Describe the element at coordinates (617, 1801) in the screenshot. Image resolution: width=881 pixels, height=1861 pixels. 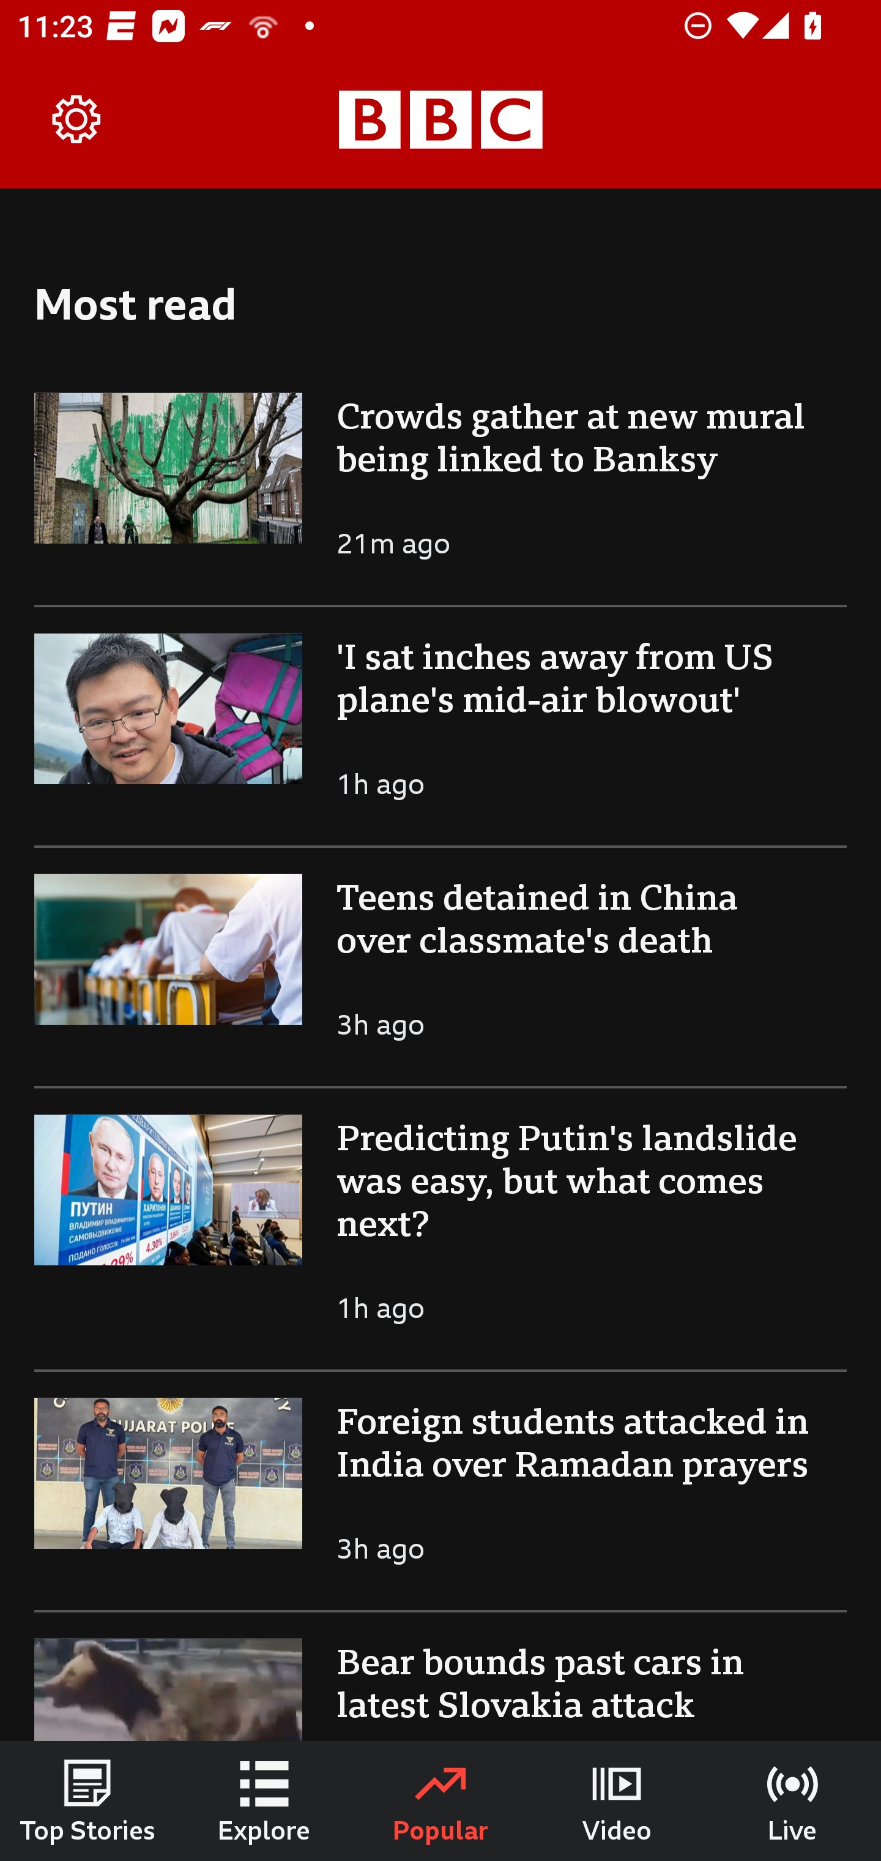
I see `Video` at that location.